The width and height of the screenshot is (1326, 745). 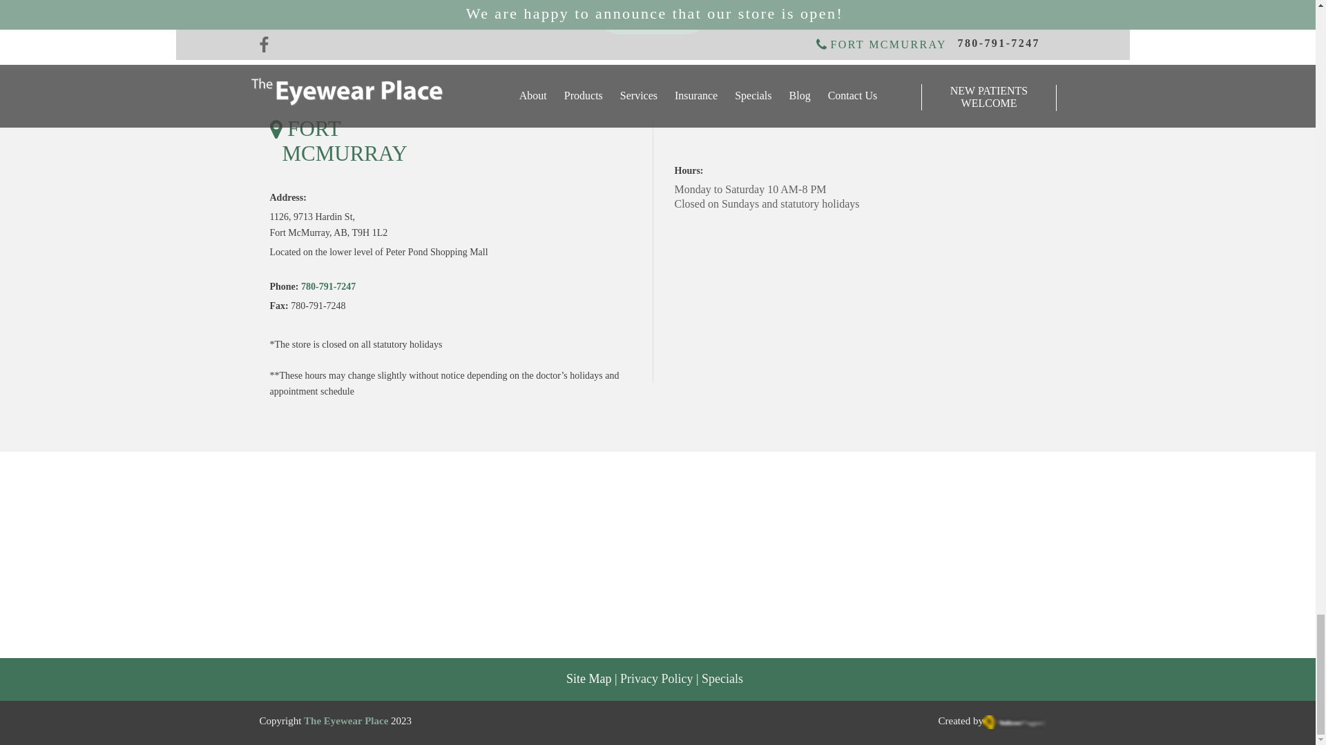 What do you see at coordinates (652, 17) in the screenshot?
I see `Call Now` at bounding box center [652, 17].